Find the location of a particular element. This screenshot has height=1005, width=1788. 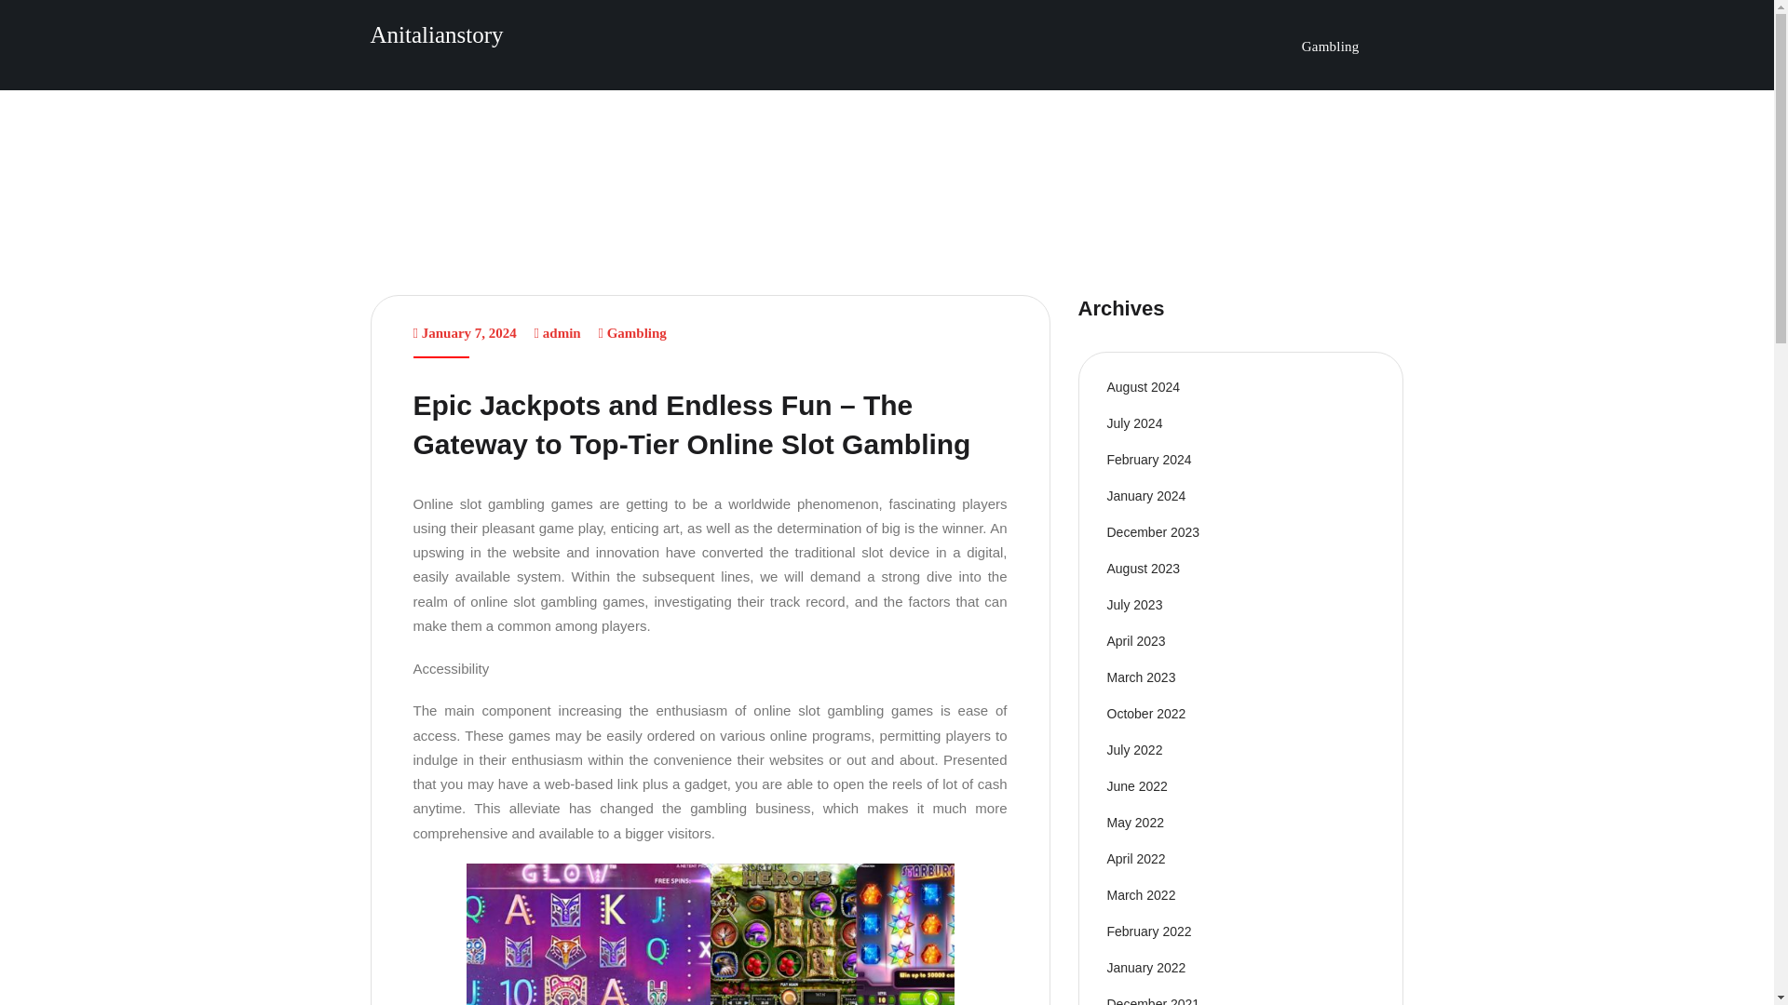

January 2022 is located at coordinates (1145, 968).